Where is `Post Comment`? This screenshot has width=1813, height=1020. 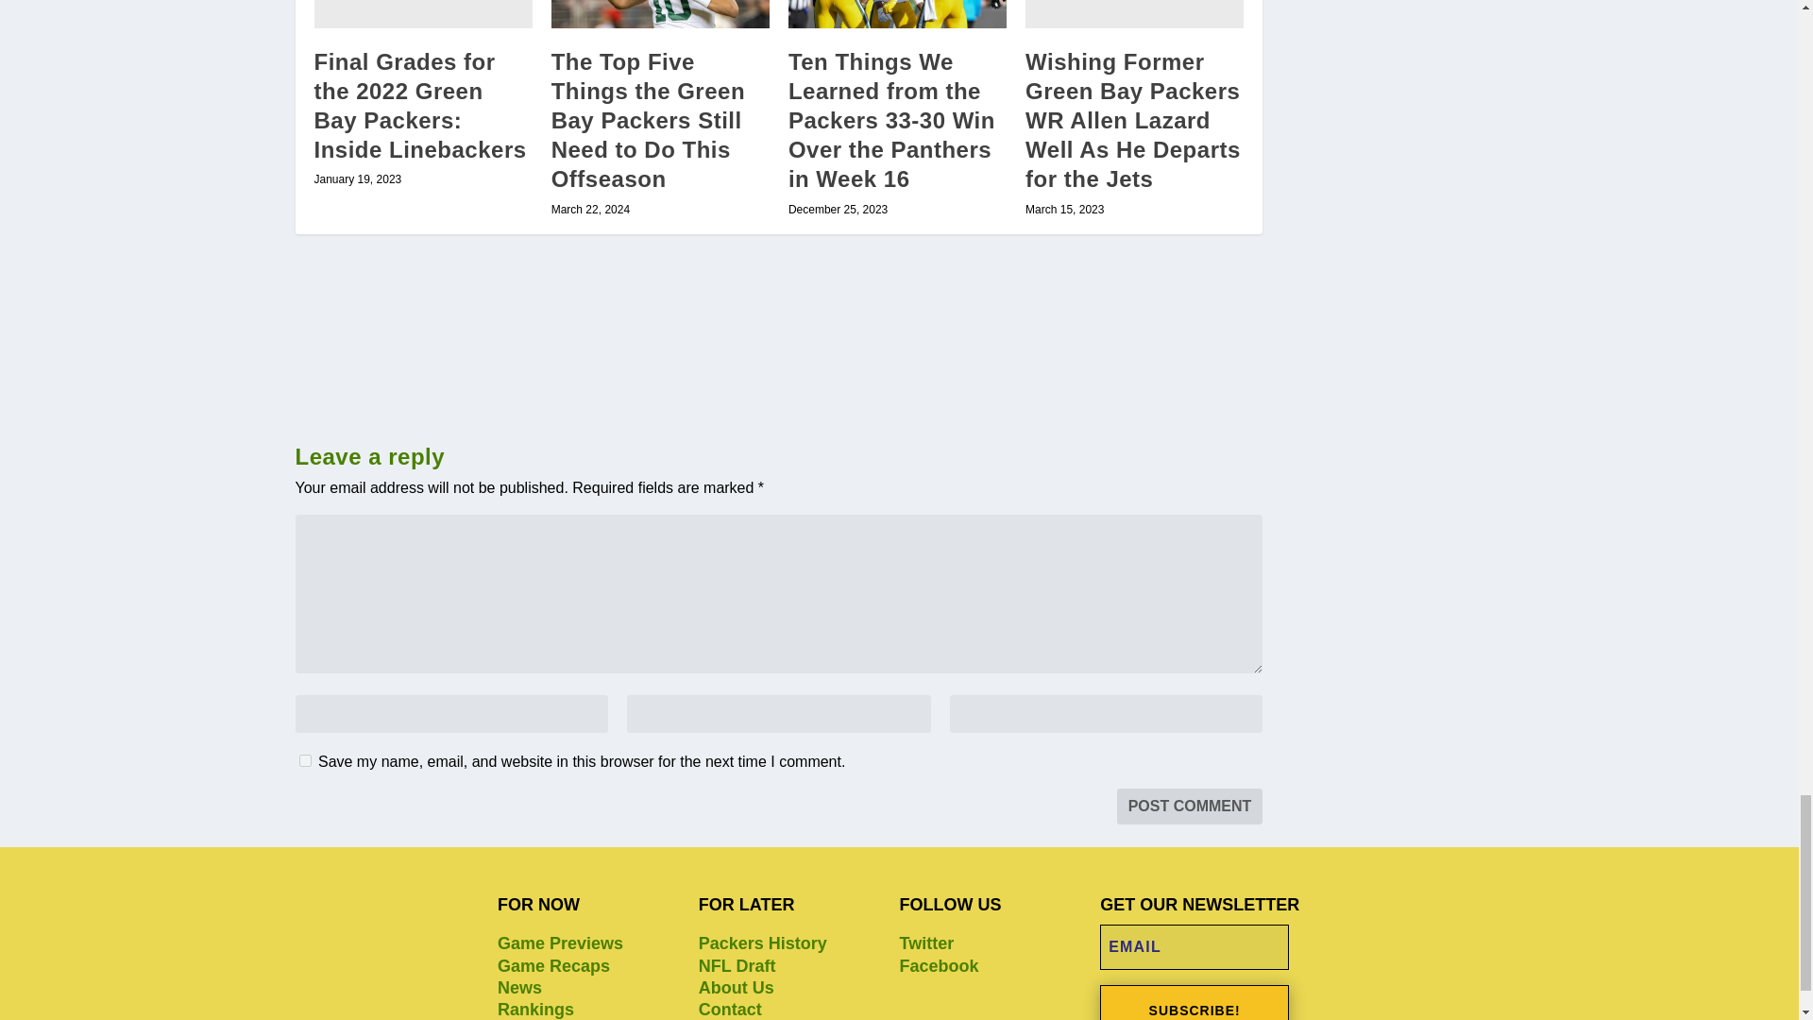
Post Comment is located at coordinates (1190, 806).